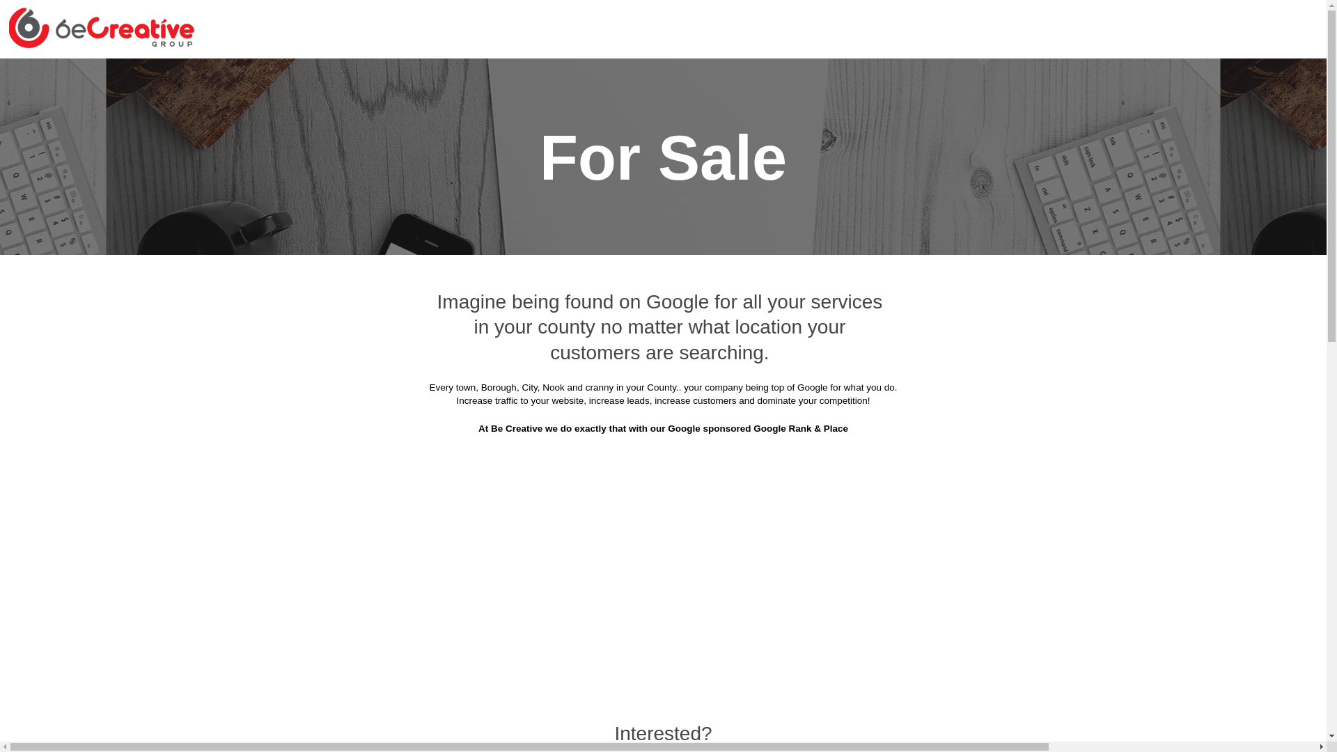  I want to click on Aggregate Suppliers Kingsteignton Devon, so click(357, 388).